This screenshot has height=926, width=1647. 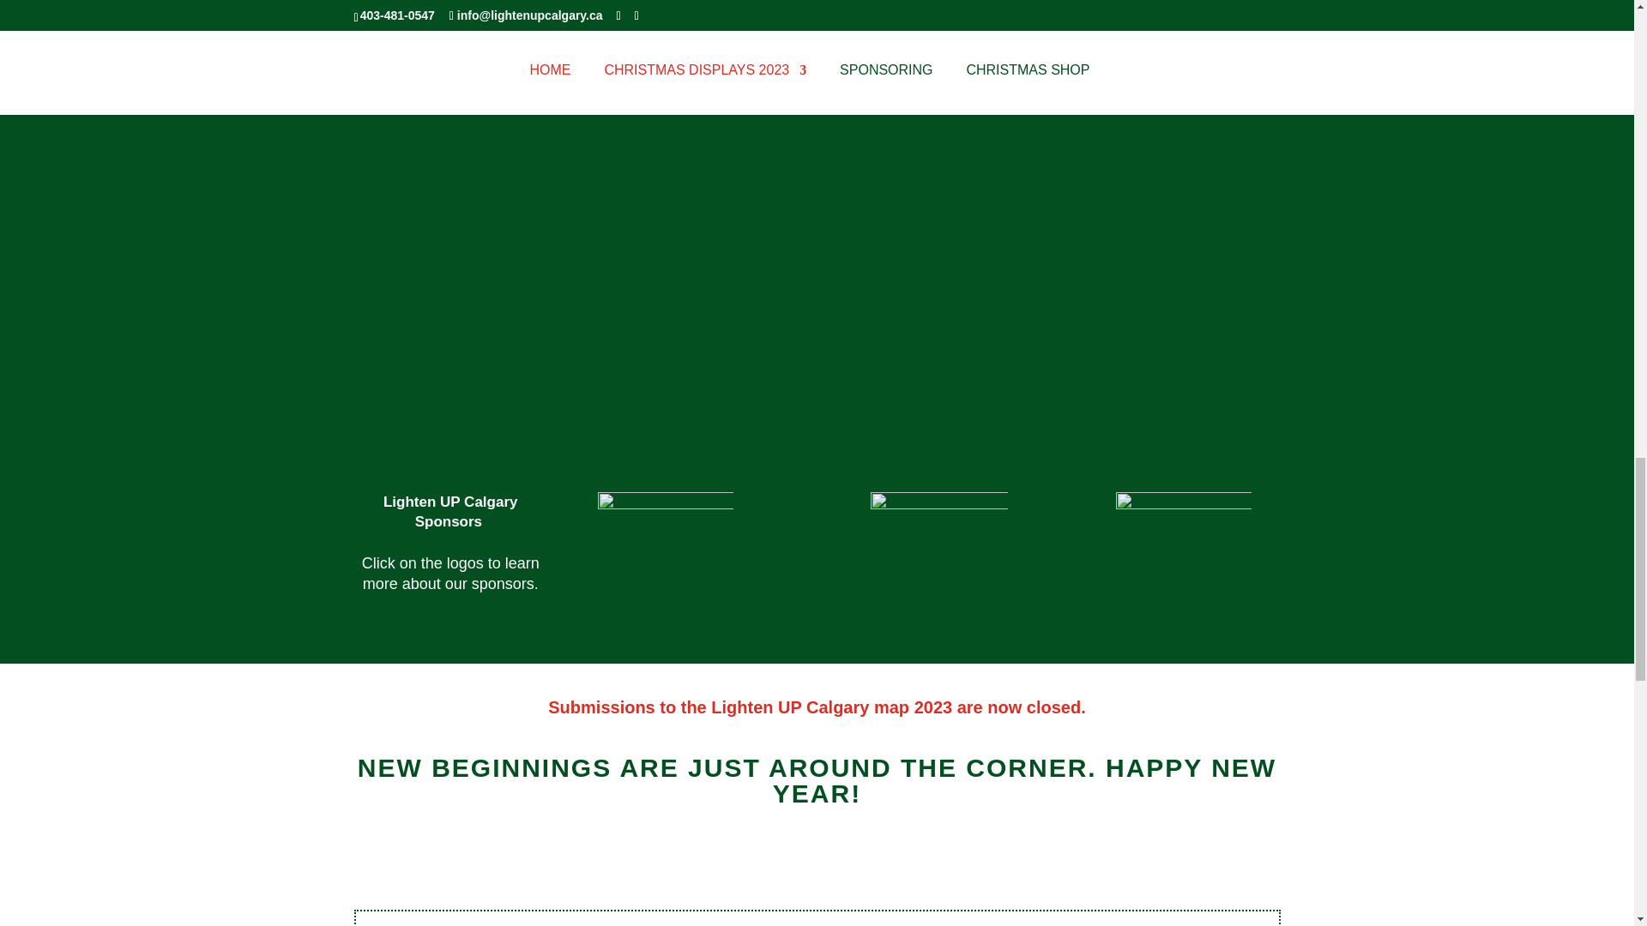 What do you see at coordinates (665, 559) in the screenshot?
I see `new logo cropped` at bounding box center [665, 559].